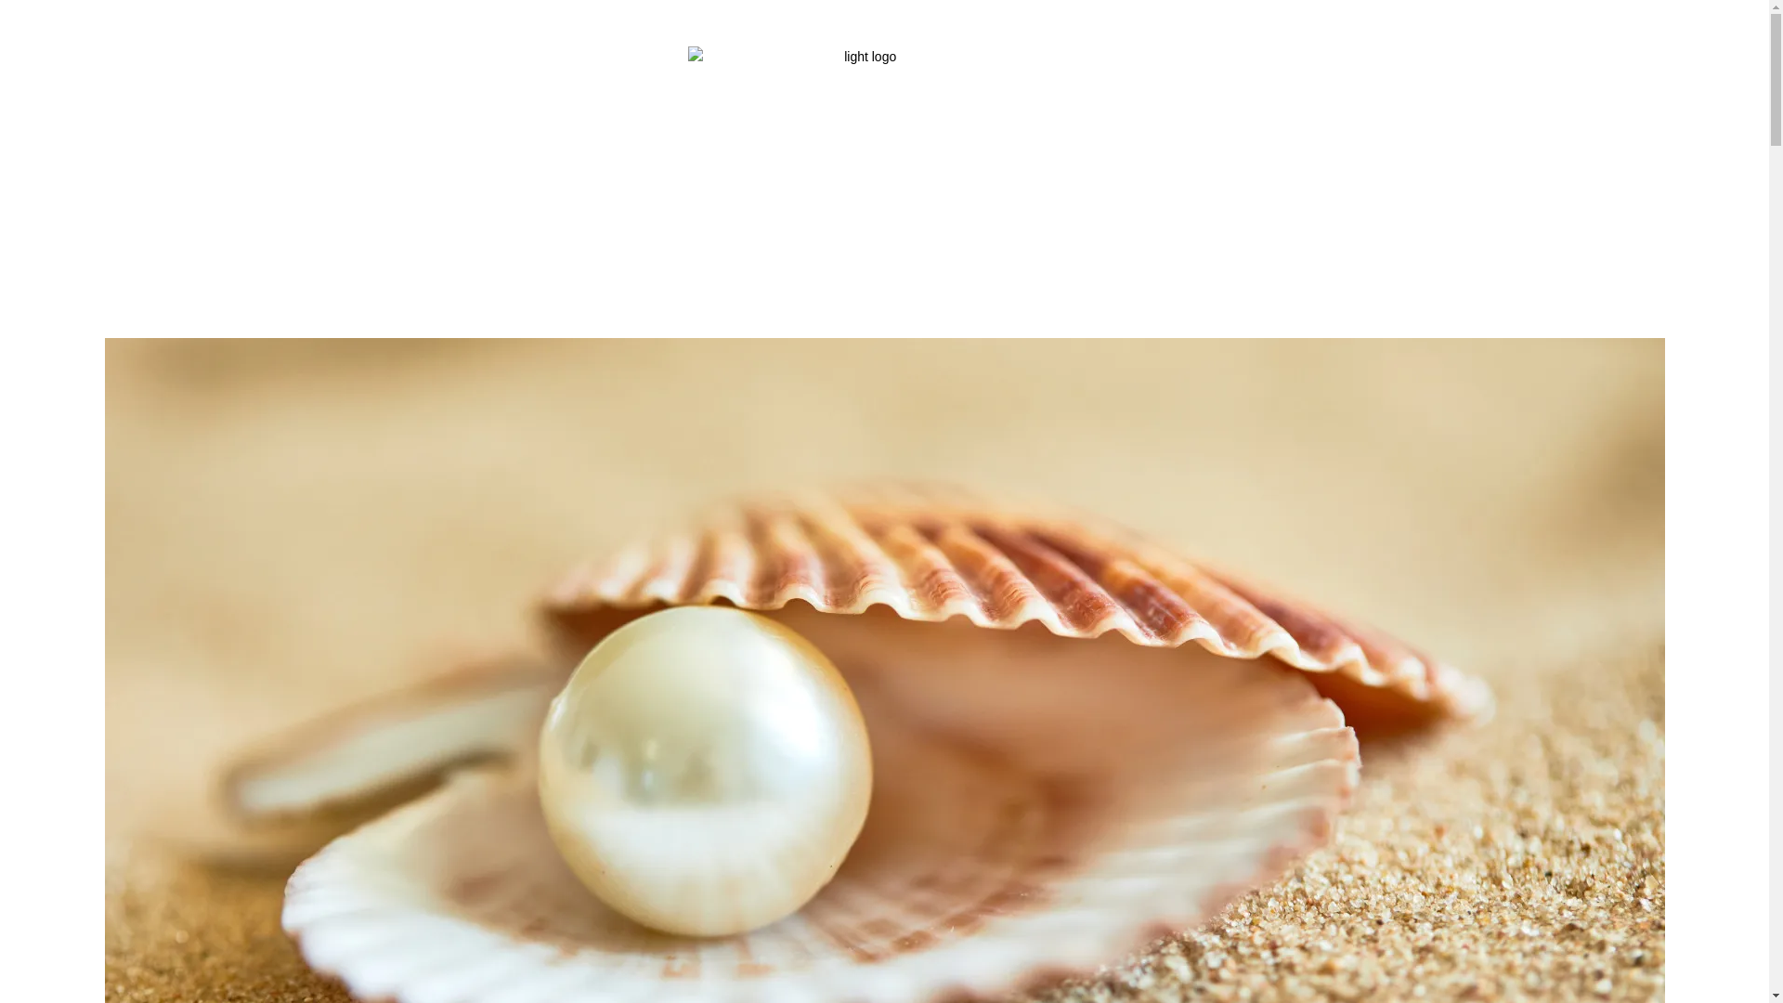  Describe the element at coordinates (709, 266) in the screenshot. I see `DIVINATION` at that location.